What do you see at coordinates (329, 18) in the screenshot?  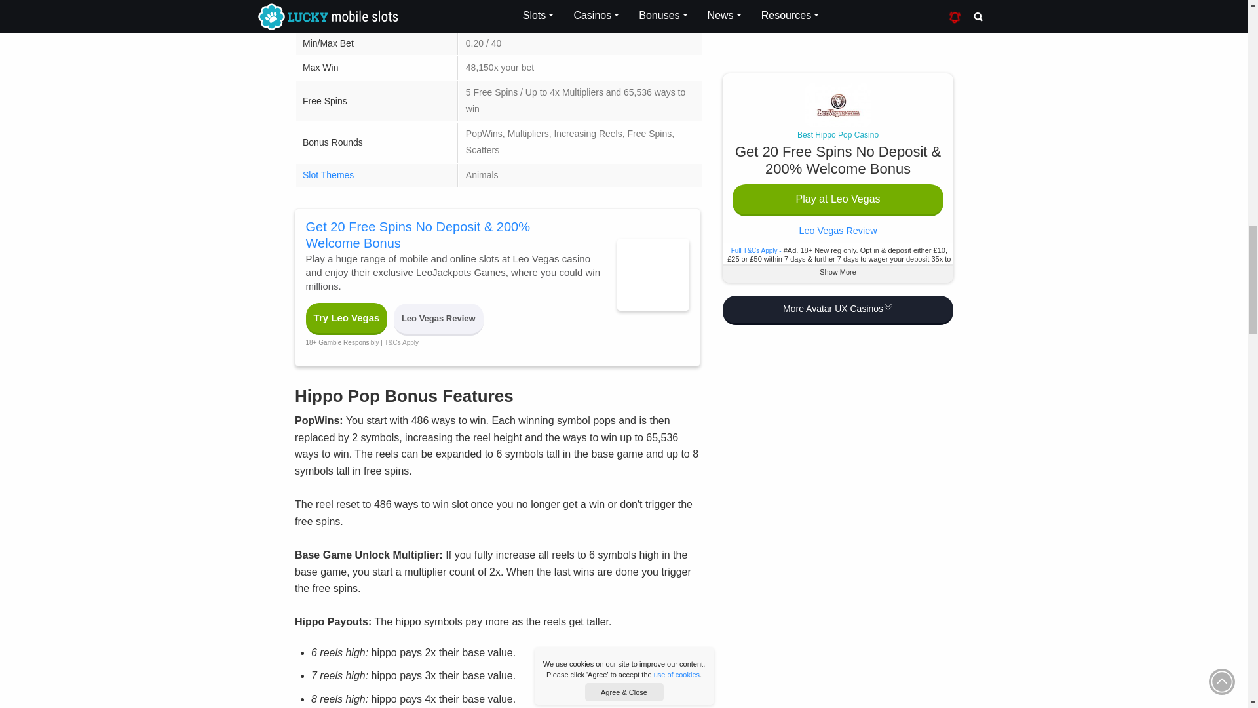 I see `Learn about slot volatility and variance` at bounding box center [329, 18].